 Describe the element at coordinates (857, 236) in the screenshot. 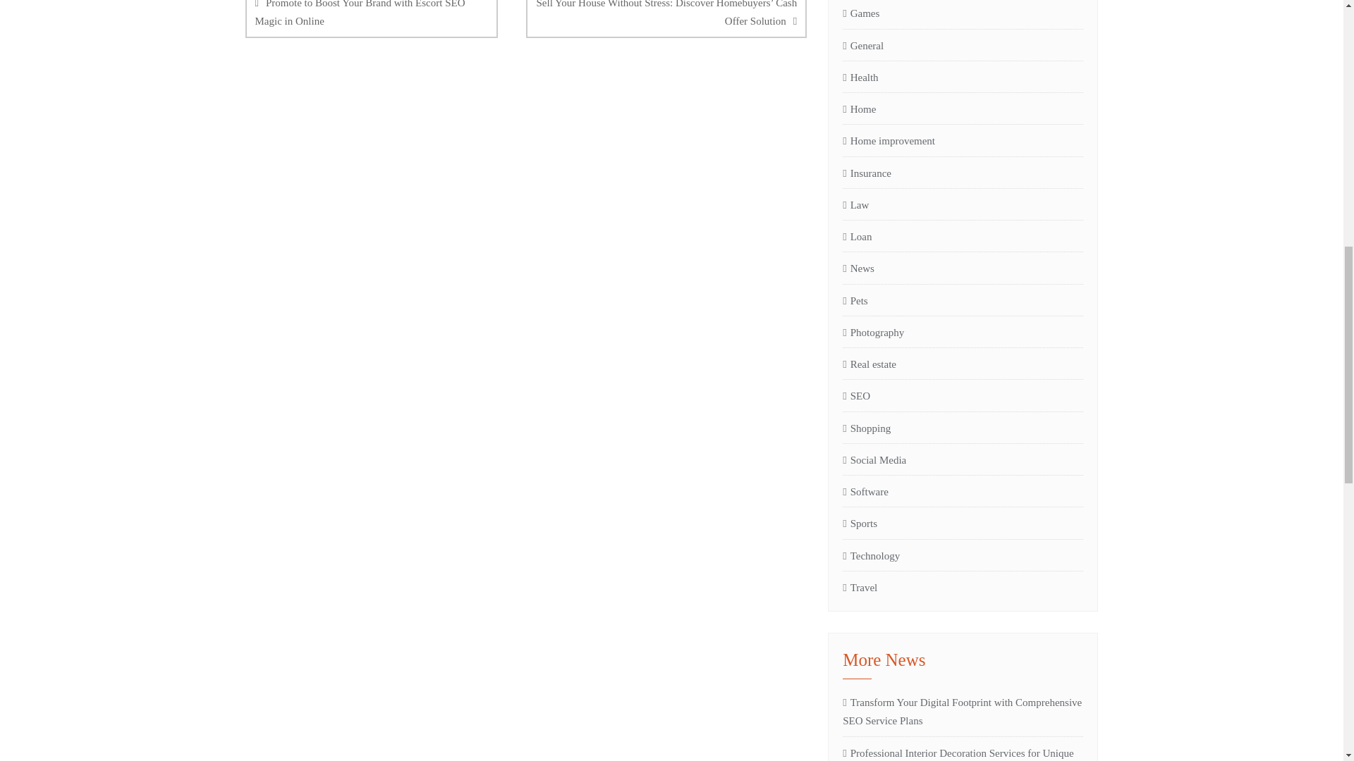

I see `Loan` at that location.